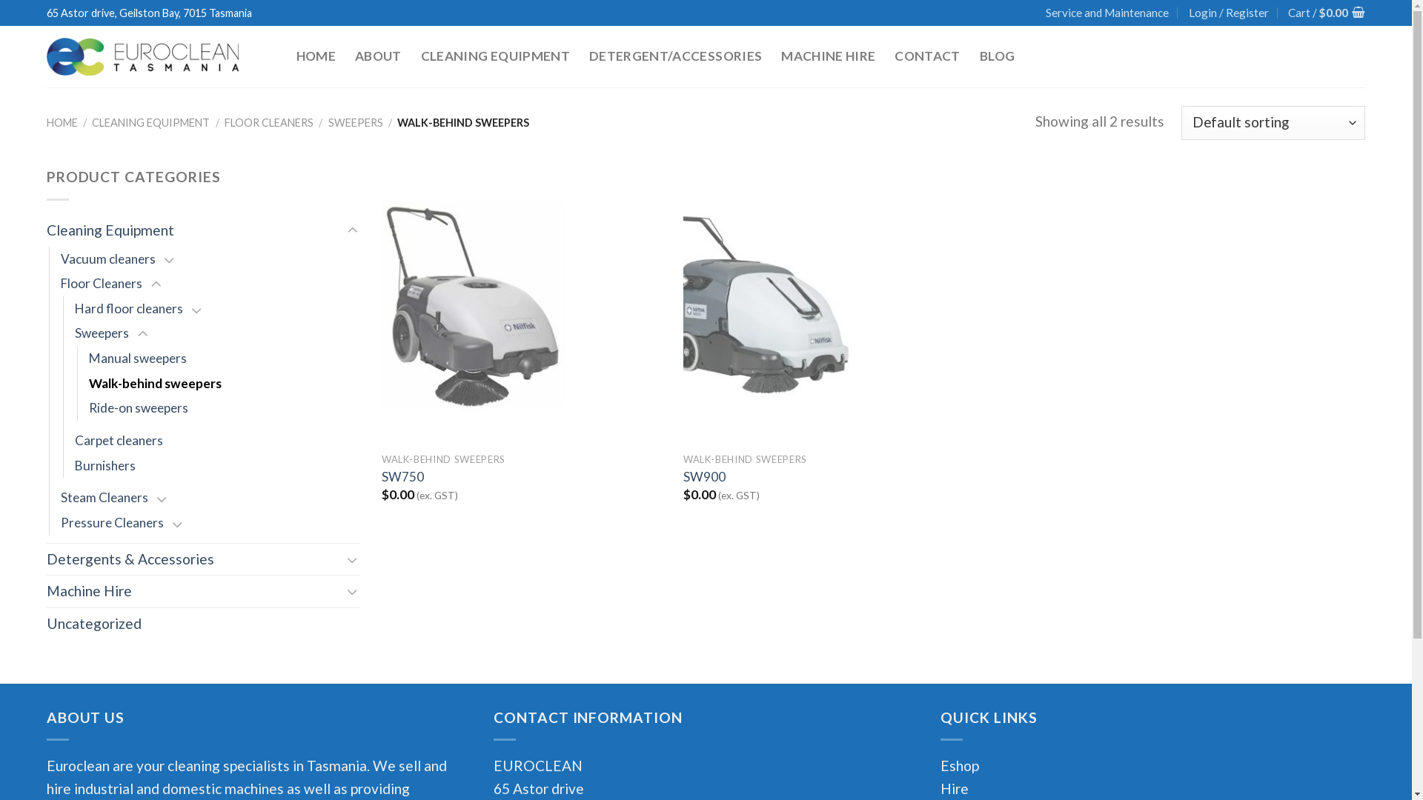 The image size is (1423, 800). Describe the element at coordinates (105, 466) in the screenshot. I see `Burnishers` at that location.